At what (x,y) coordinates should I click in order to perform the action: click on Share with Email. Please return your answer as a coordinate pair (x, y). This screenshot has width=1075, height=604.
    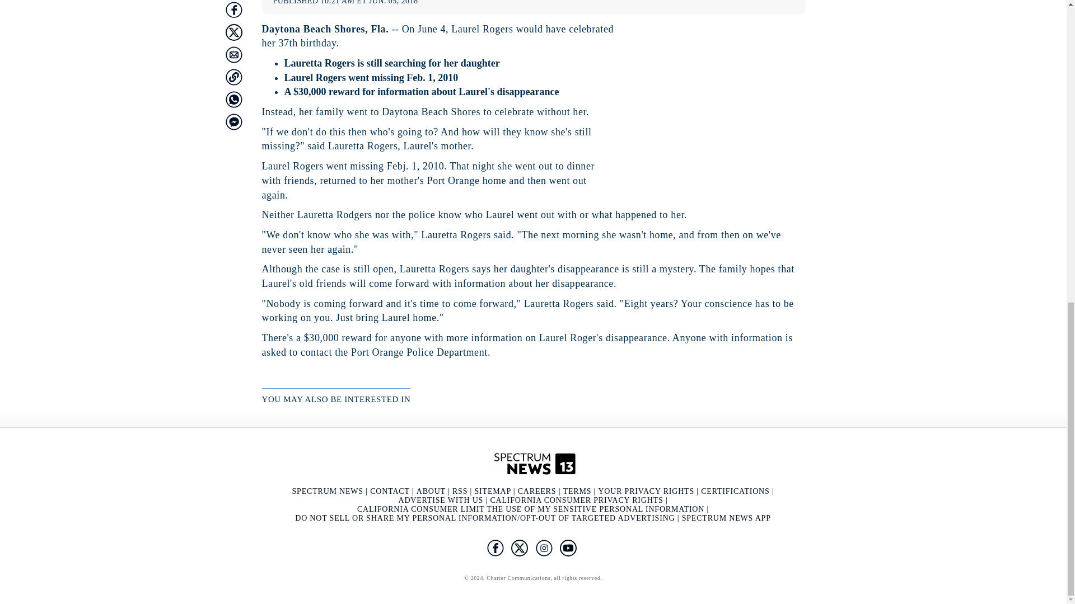
    Looking at the image, I should click on (233, 54).